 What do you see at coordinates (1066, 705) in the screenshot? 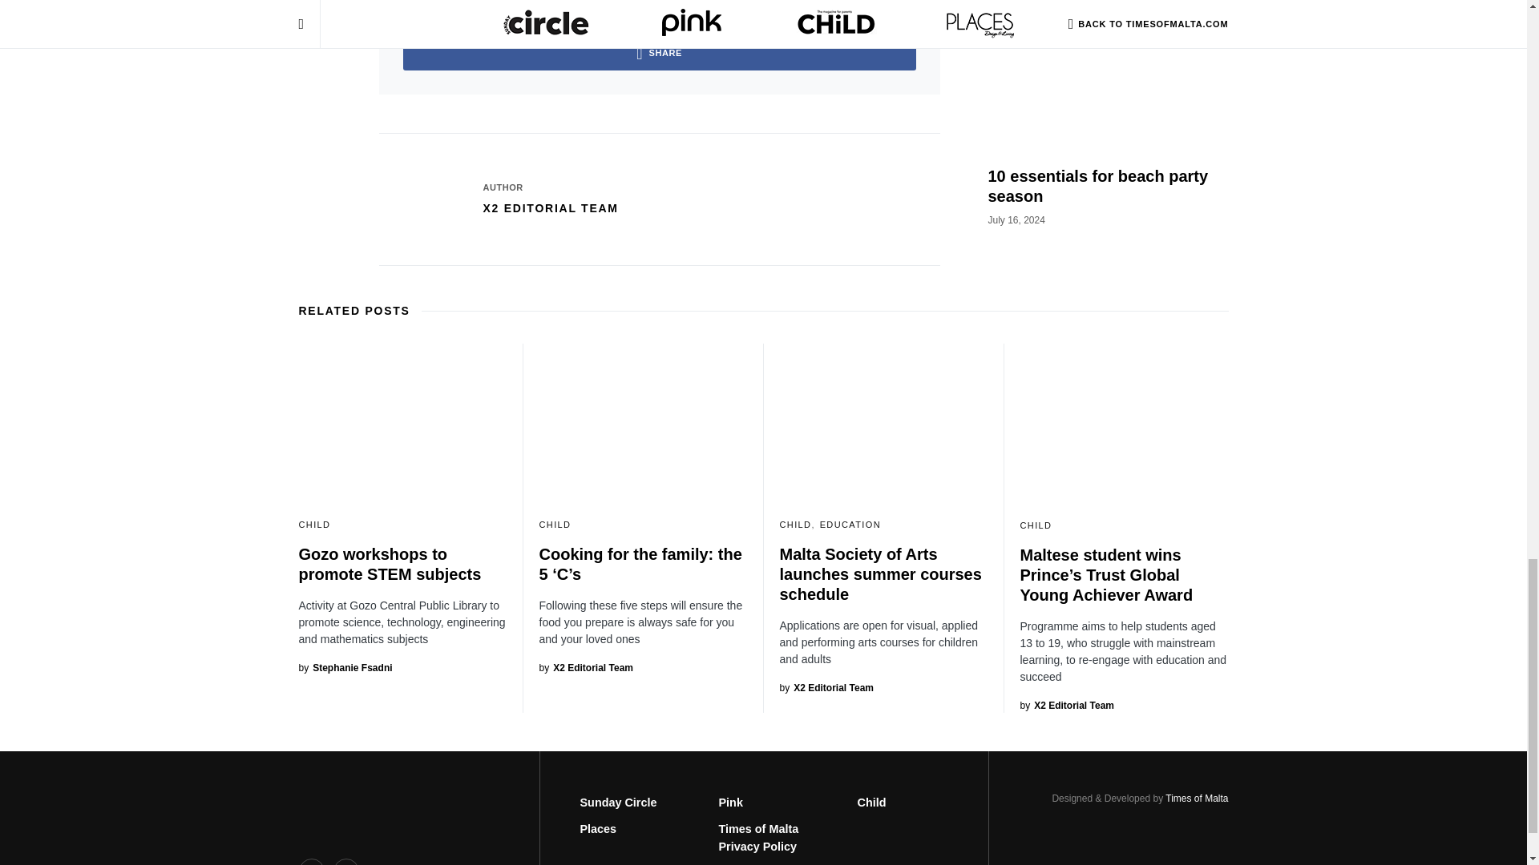
I see `View all posts by X2 Editorial Team` at bounding box center [1066, 705].